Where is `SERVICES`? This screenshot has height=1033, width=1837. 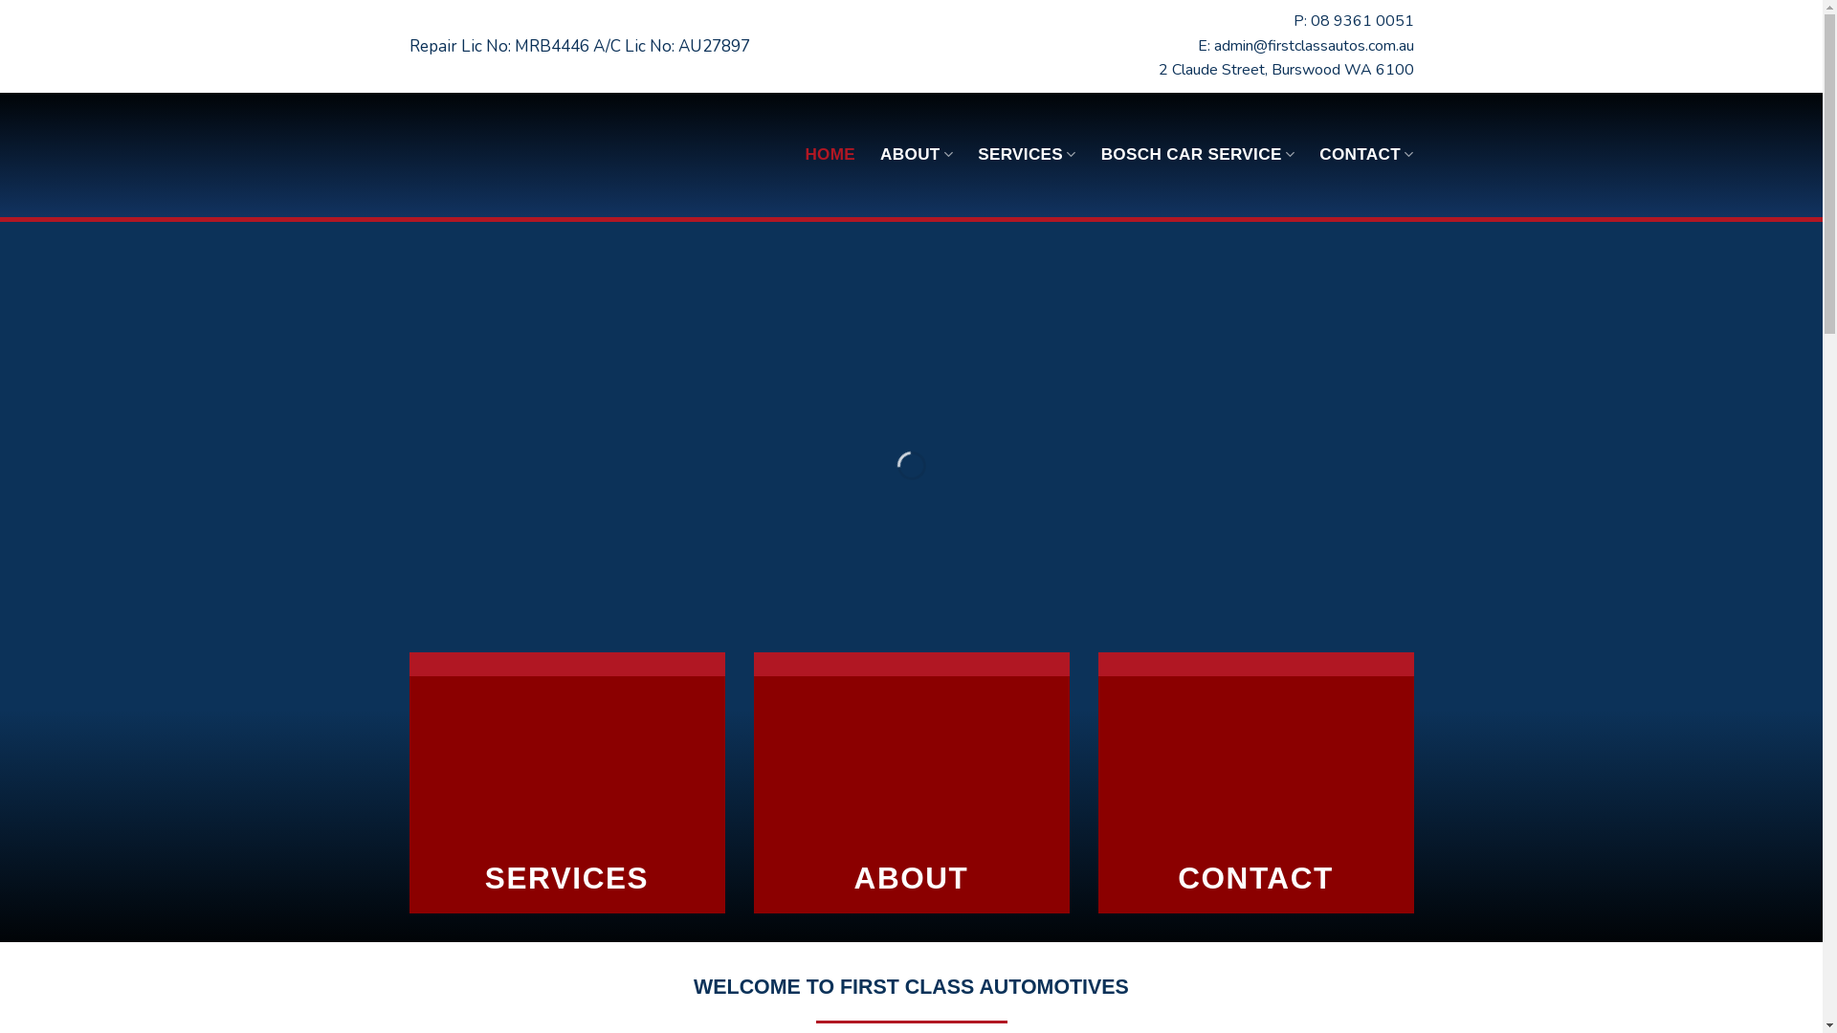 SERVICES is located at coordinates (566, 878).